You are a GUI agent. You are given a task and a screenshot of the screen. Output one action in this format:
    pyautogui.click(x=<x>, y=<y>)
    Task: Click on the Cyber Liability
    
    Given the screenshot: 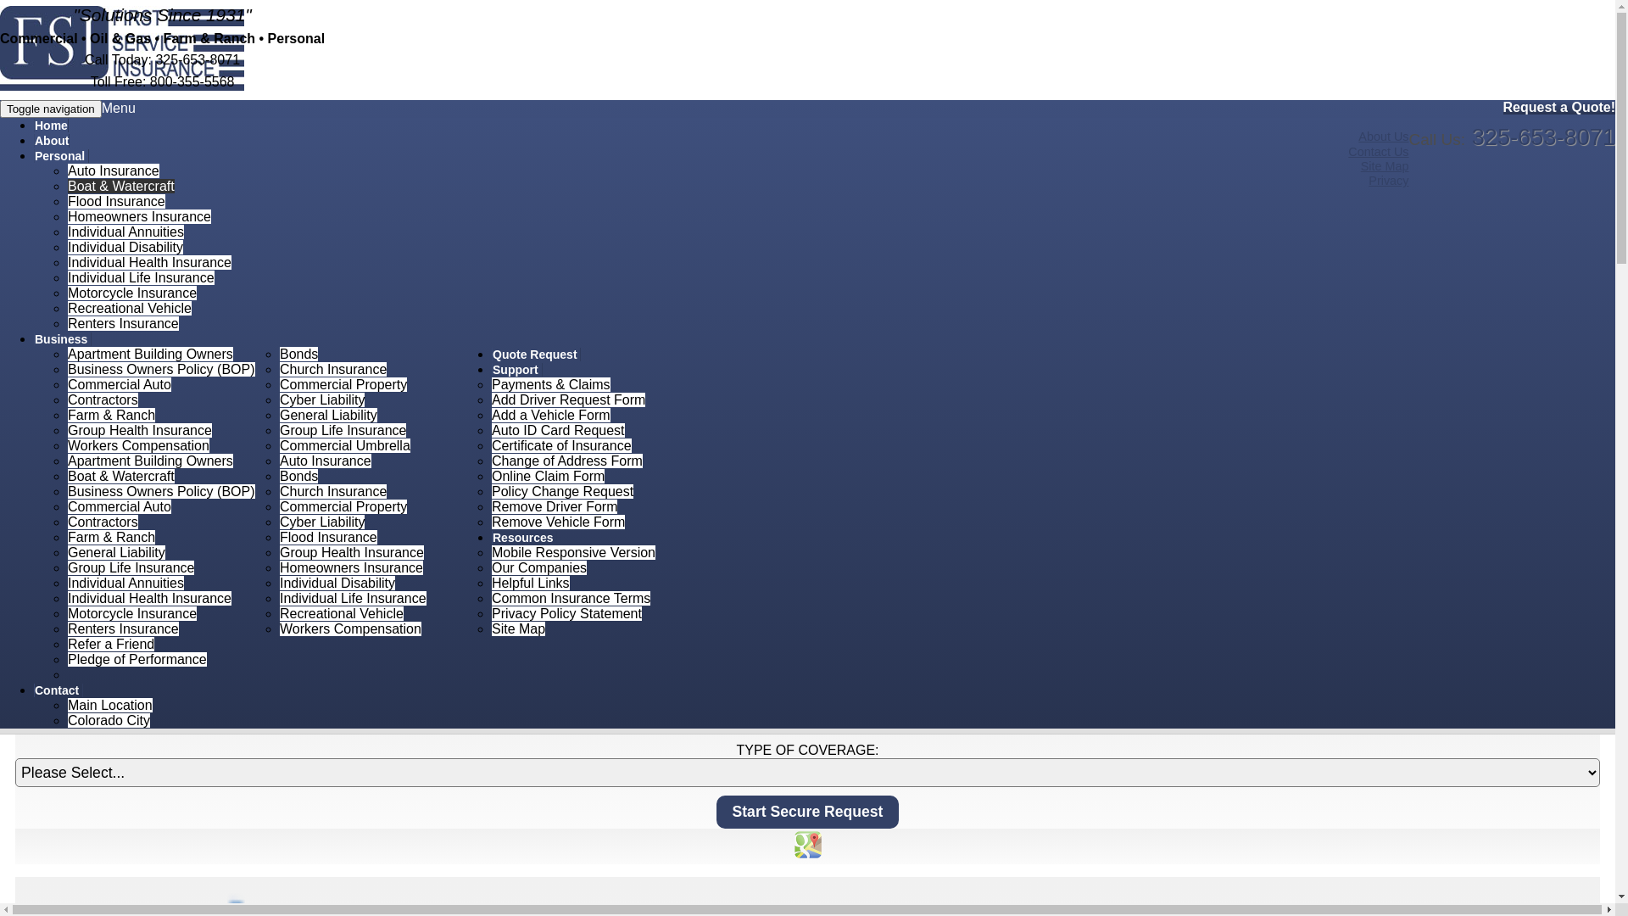 What is the action you would take?
    pyautogui.click(x=322, y=400)
    